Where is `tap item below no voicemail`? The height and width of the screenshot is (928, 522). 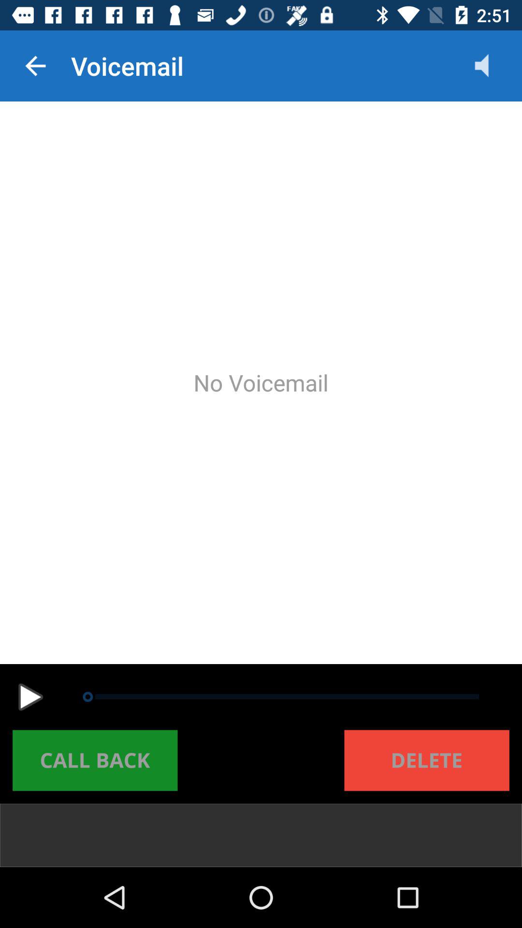 tap item below no voicemail is located at coordinates (30, 697).